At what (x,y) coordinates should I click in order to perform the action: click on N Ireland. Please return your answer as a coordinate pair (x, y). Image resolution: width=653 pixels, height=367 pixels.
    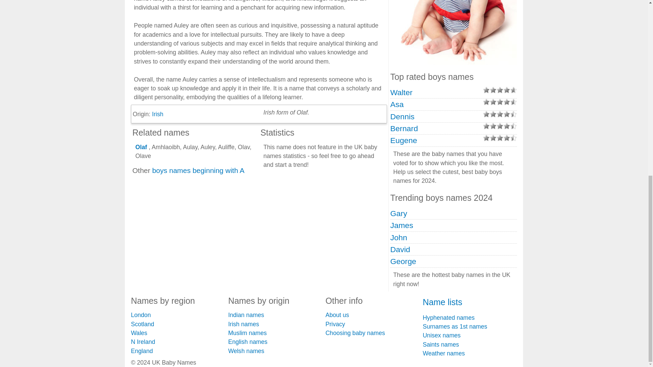
    Looking at the image, I should click on (143, 342).